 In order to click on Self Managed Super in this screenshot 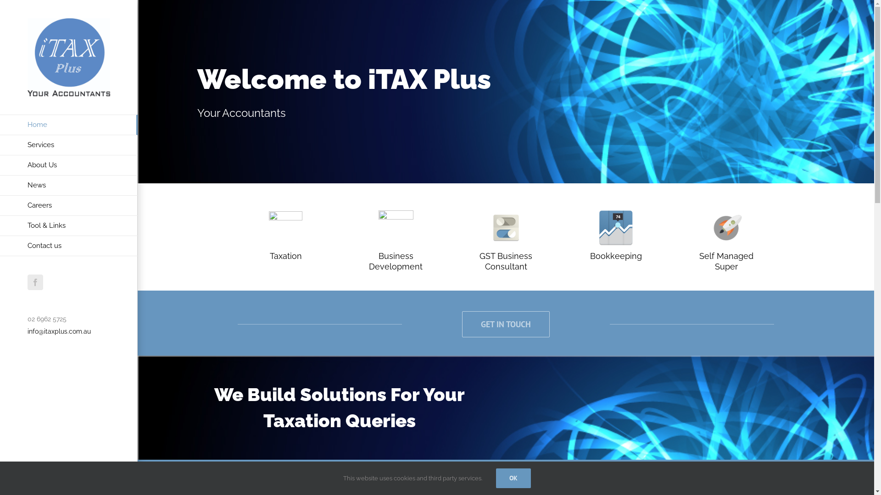, I will do `click(726, 261)`.